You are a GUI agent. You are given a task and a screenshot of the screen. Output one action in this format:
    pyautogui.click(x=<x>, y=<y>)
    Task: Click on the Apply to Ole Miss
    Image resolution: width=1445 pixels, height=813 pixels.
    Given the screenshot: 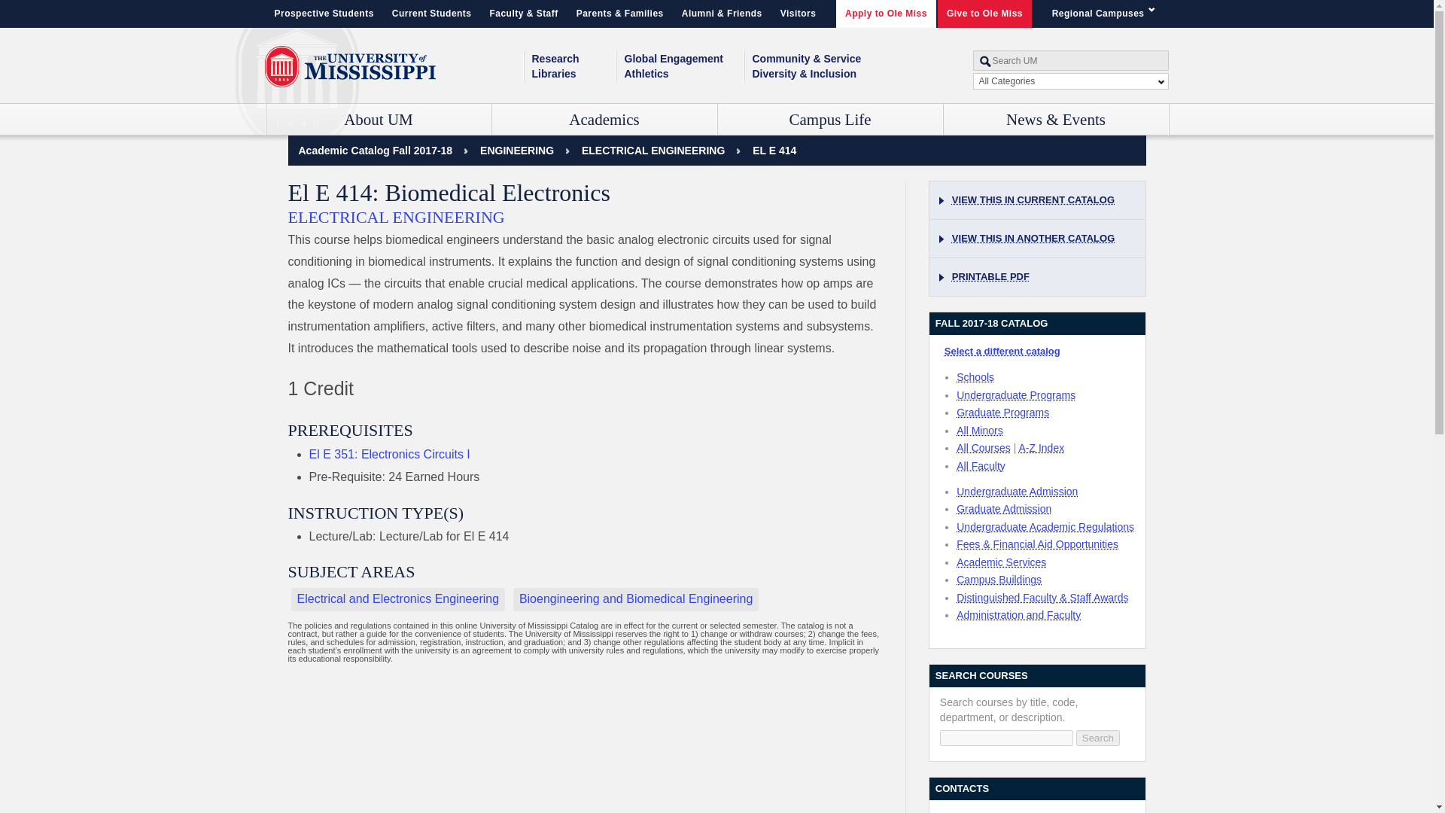 What is the action you would take?
    pyautogui.click(x=887, y=14)
    